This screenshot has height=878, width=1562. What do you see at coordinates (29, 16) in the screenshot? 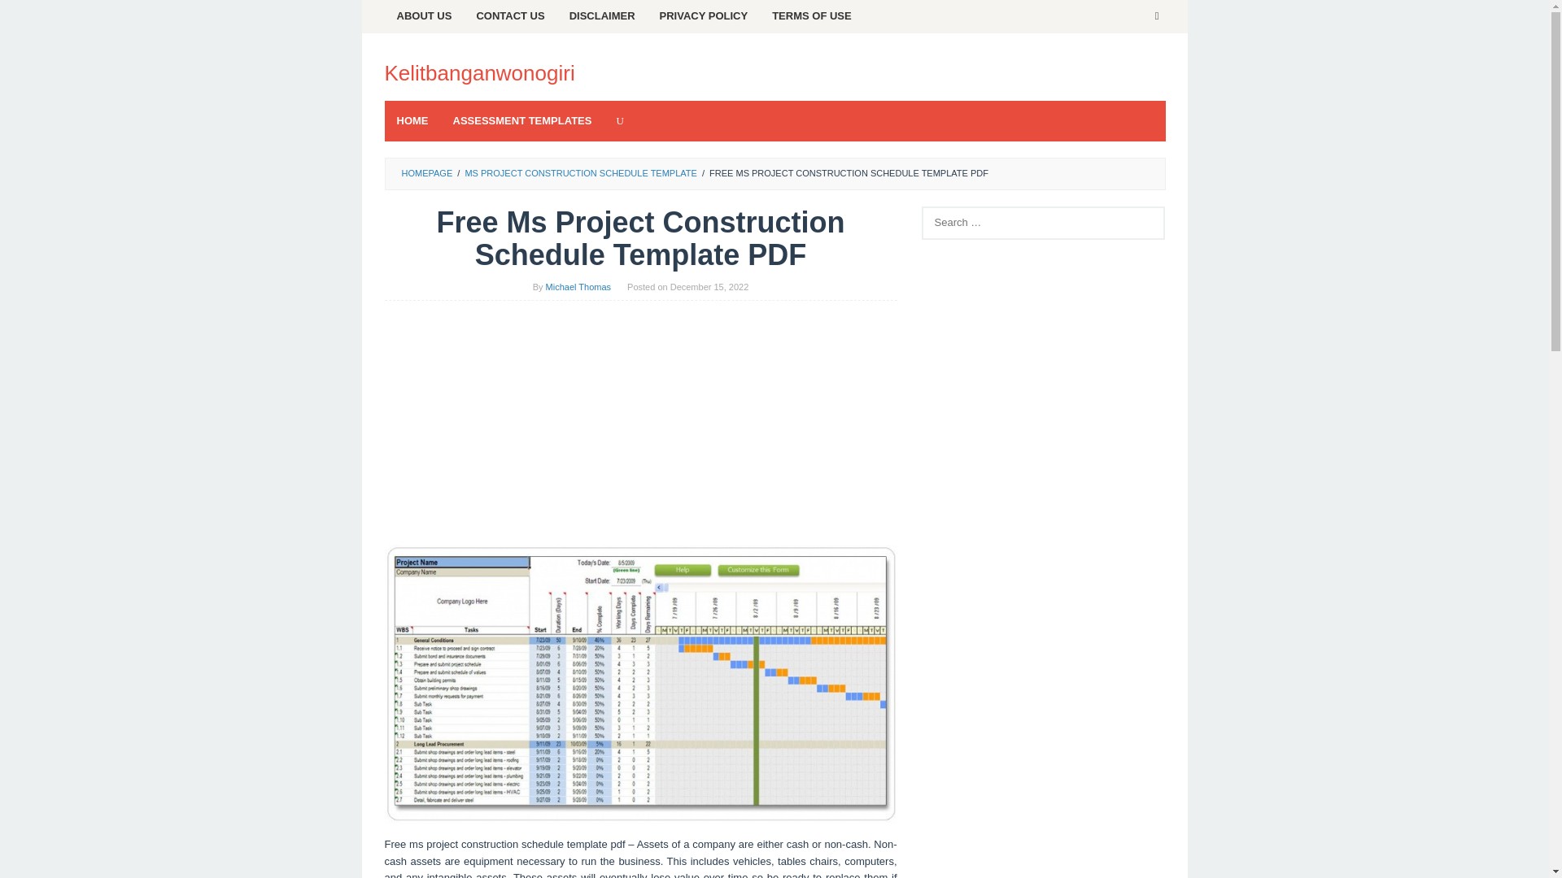
I see `Search` at bounding box center [29, 16].